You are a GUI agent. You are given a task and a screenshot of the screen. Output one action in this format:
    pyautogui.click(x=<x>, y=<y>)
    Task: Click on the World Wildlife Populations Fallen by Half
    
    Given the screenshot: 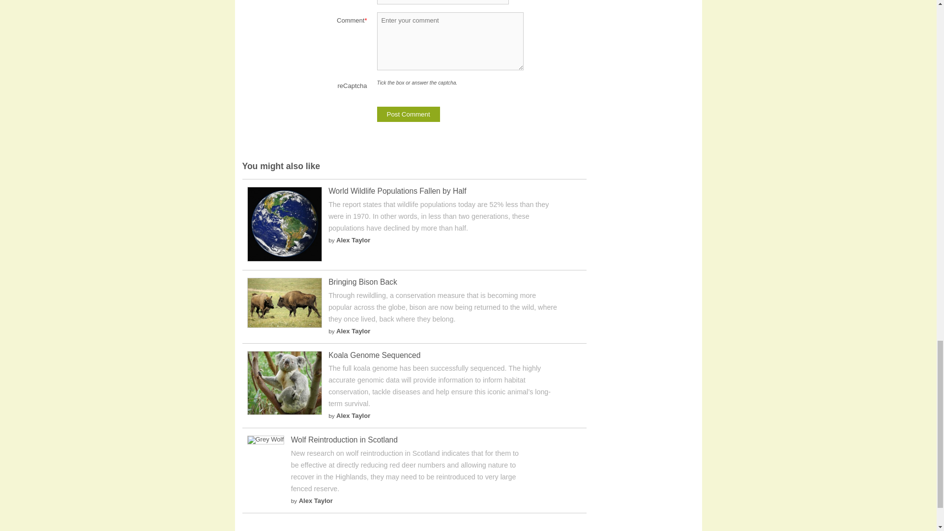 What is the action you would take?
    pyautogui.click(x=397, y=191)
    